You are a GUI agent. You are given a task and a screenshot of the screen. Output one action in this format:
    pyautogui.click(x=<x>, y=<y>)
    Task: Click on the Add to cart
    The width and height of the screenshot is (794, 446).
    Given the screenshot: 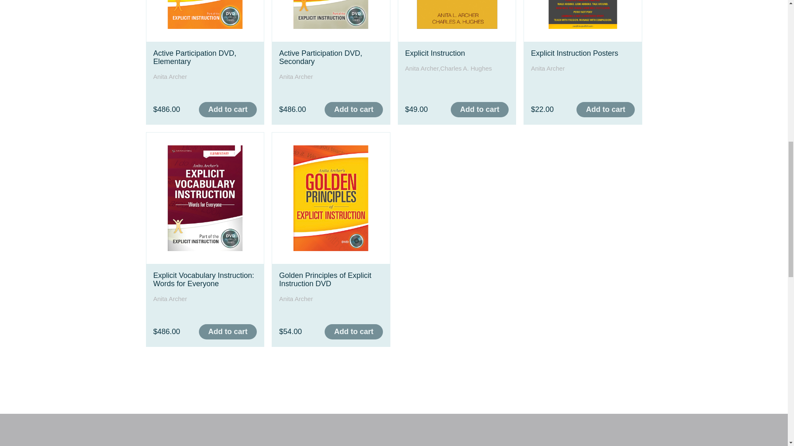 What is the action you would take?
    pyautogui.click(x=354, y=110)
    